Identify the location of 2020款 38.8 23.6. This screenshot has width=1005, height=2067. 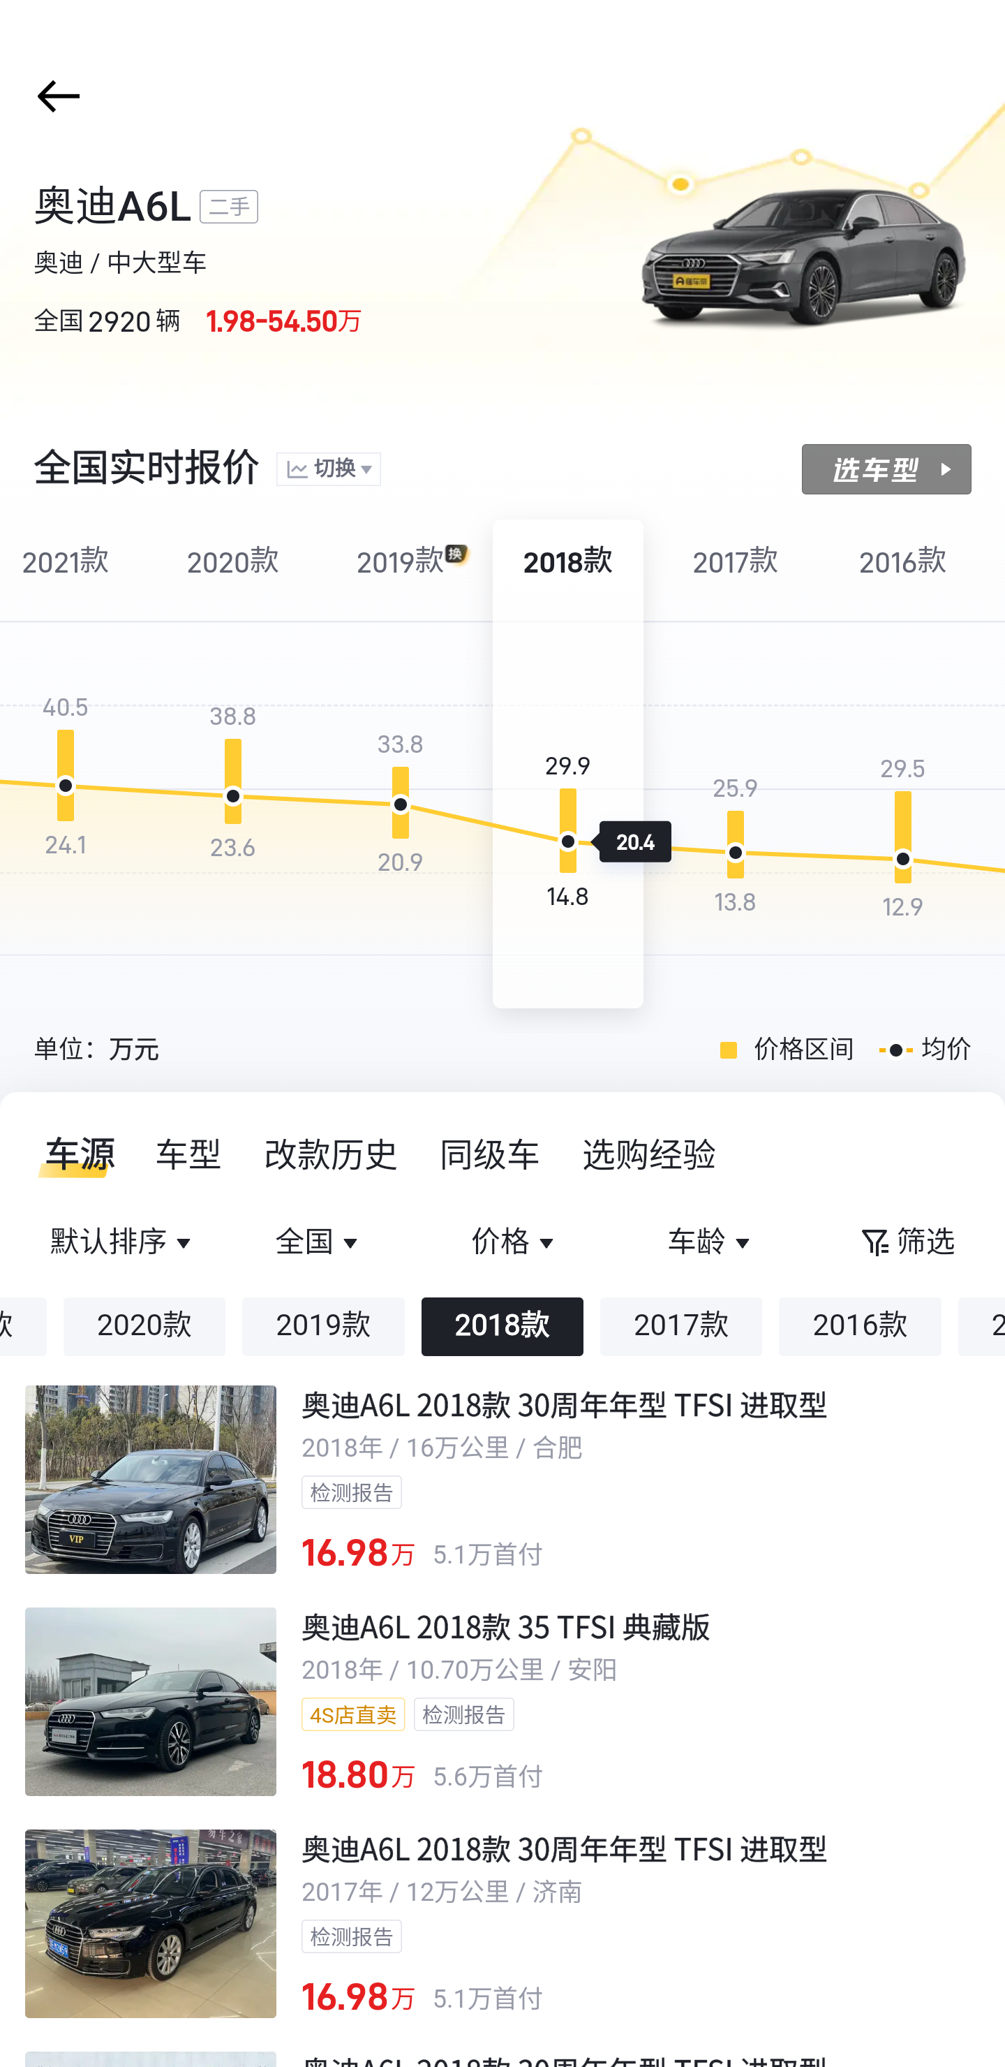
(233, 764).